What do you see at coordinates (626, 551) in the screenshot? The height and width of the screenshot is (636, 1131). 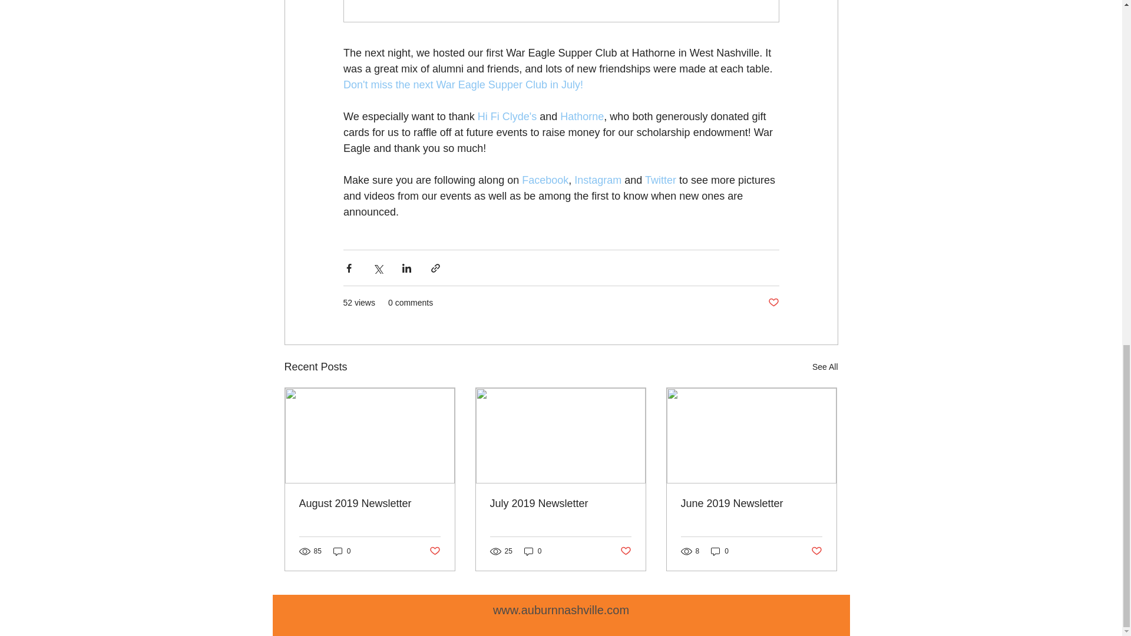 I see `Post not marked as liked` at bounding box center [626, 551].